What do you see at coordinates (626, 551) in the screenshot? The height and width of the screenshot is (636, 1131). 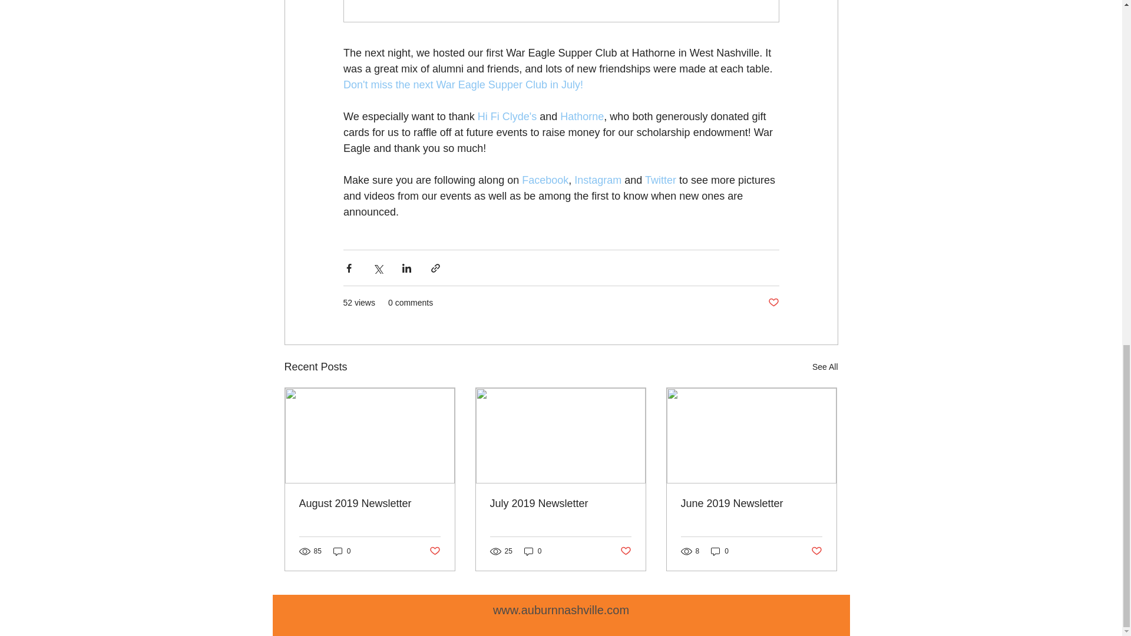 I see `Post not marked as liked` at bounding box center [626, 551].